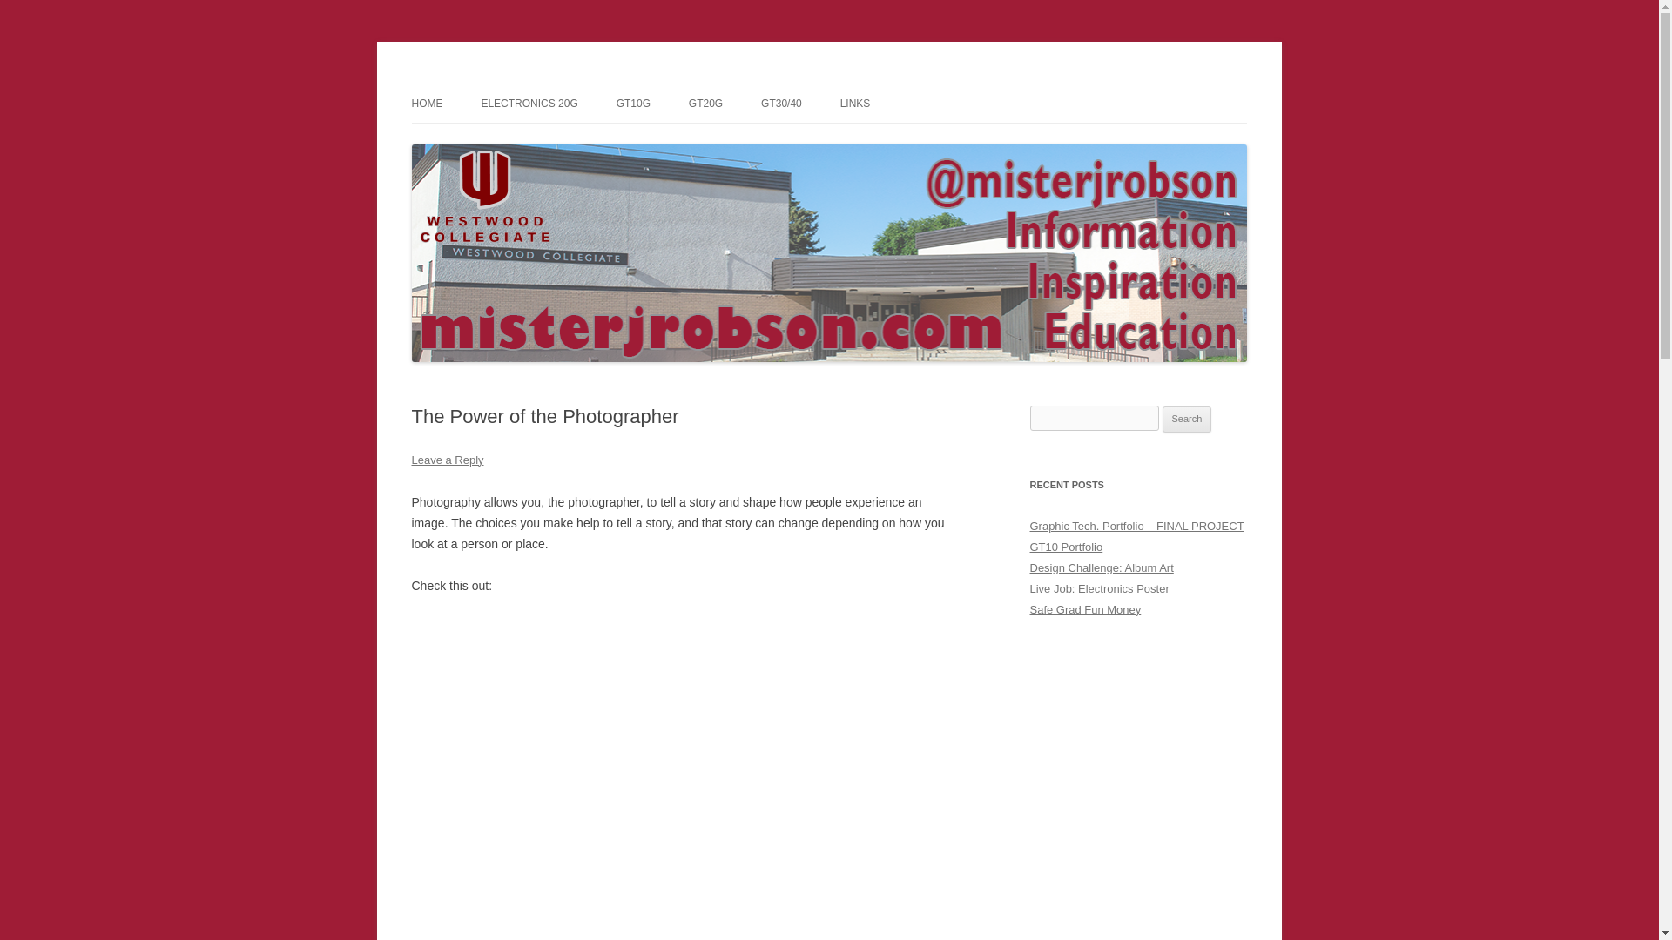  What do you see at coordinates (447, 460) in the screenshot?
I see `Leave a Reply` at bounding box center [447, 460].